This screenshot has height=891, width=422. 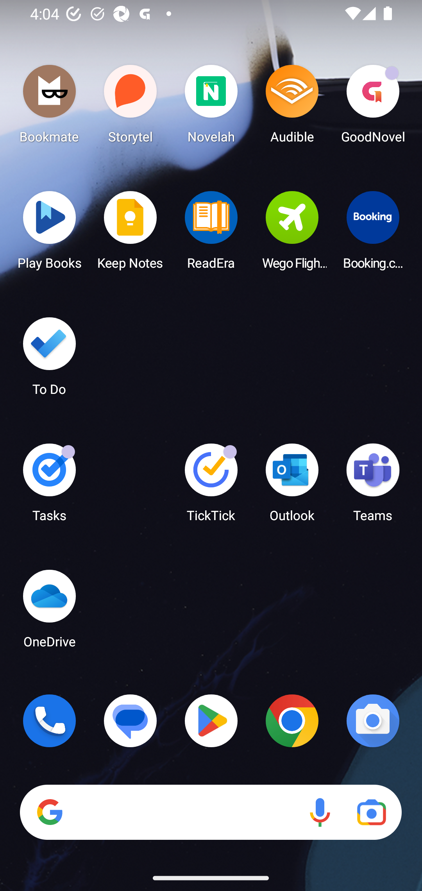 I want to click on Phone, so click(x=49, y=721).